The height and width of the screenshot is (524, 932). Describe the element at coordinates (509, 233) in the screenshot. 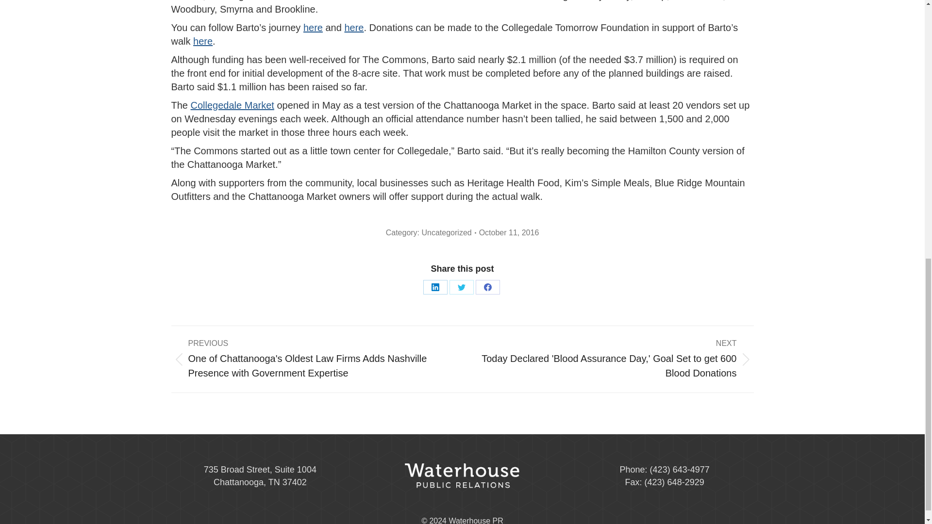

I see `October 11, 2016` at that location.